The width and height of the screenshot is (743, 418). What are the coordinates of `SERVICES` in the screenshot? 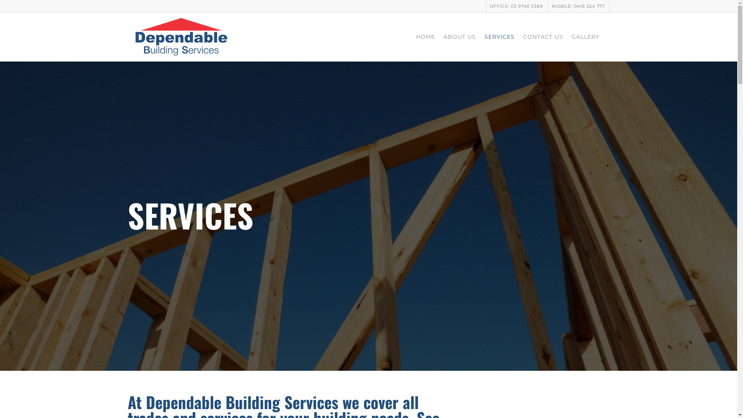 It's located at (500, 39).